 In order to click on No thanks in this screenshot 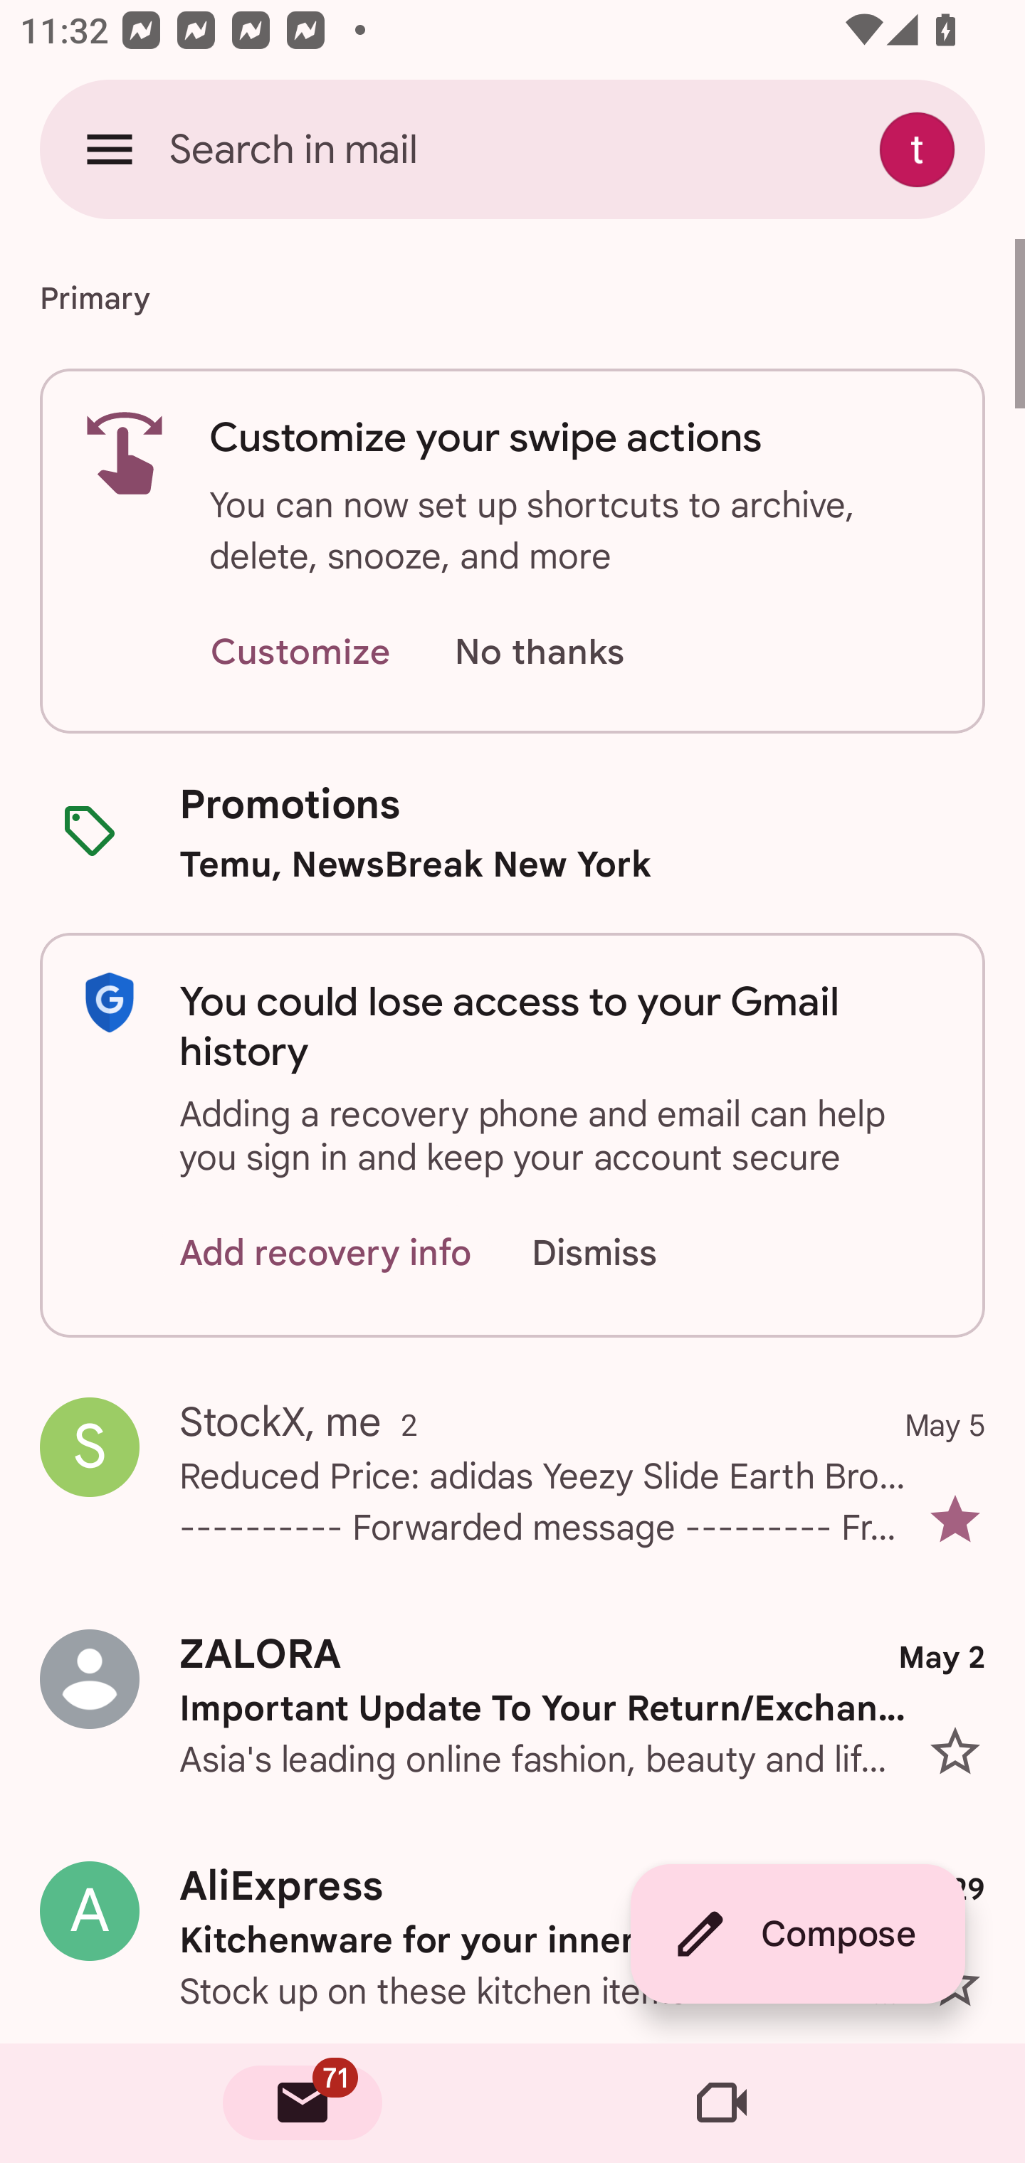, I will do `click(539, 653)`.